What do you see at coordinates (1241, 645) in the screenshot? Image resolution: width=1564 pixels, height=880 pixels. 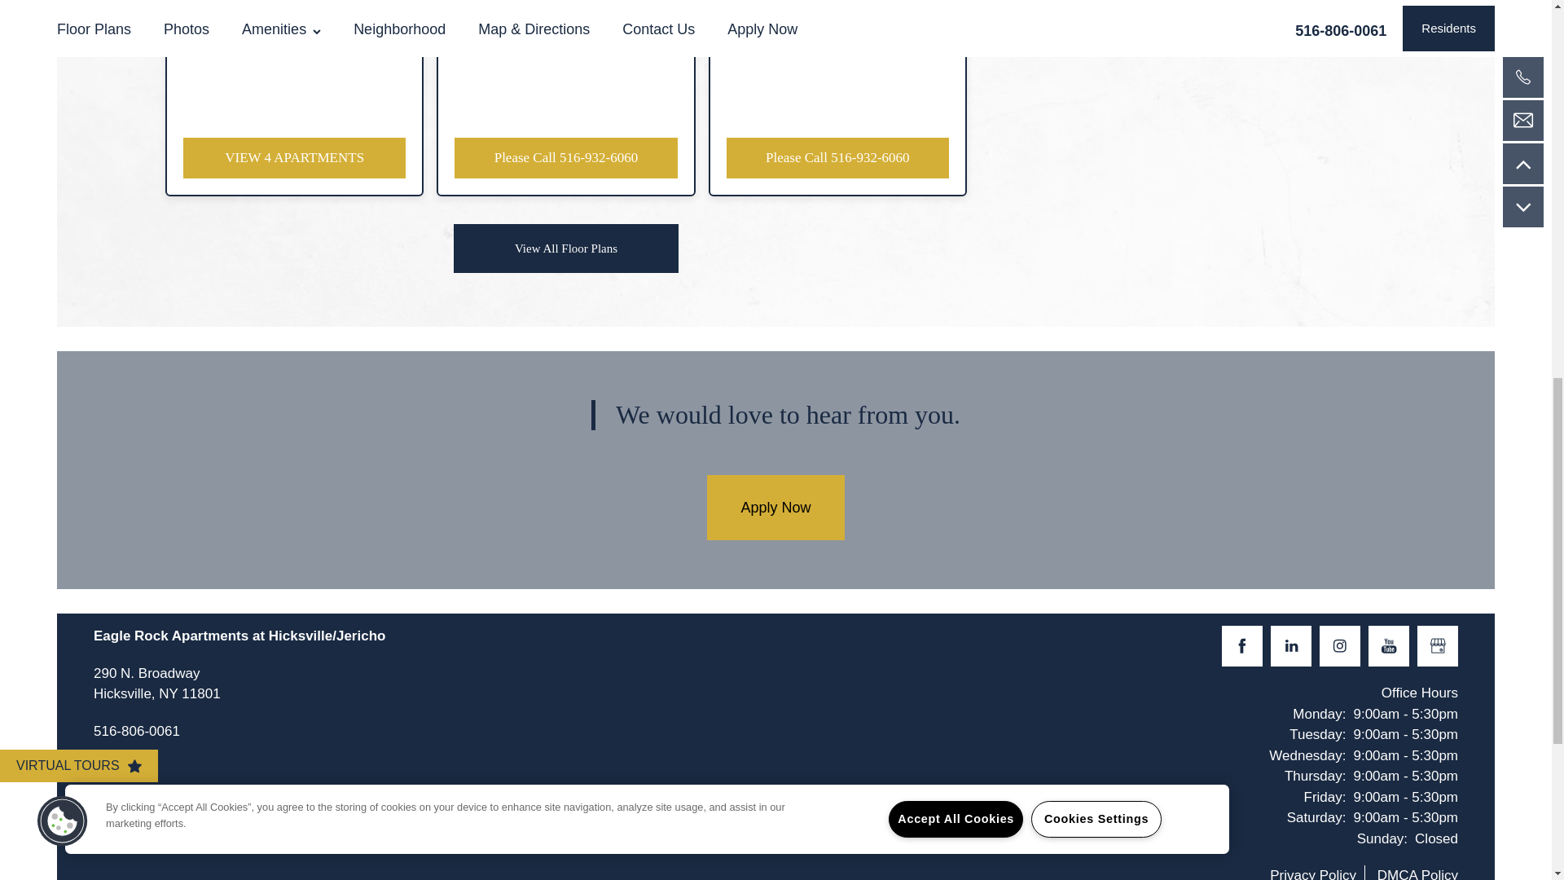 I see `Facebook` at bounding box center [1241, 645].